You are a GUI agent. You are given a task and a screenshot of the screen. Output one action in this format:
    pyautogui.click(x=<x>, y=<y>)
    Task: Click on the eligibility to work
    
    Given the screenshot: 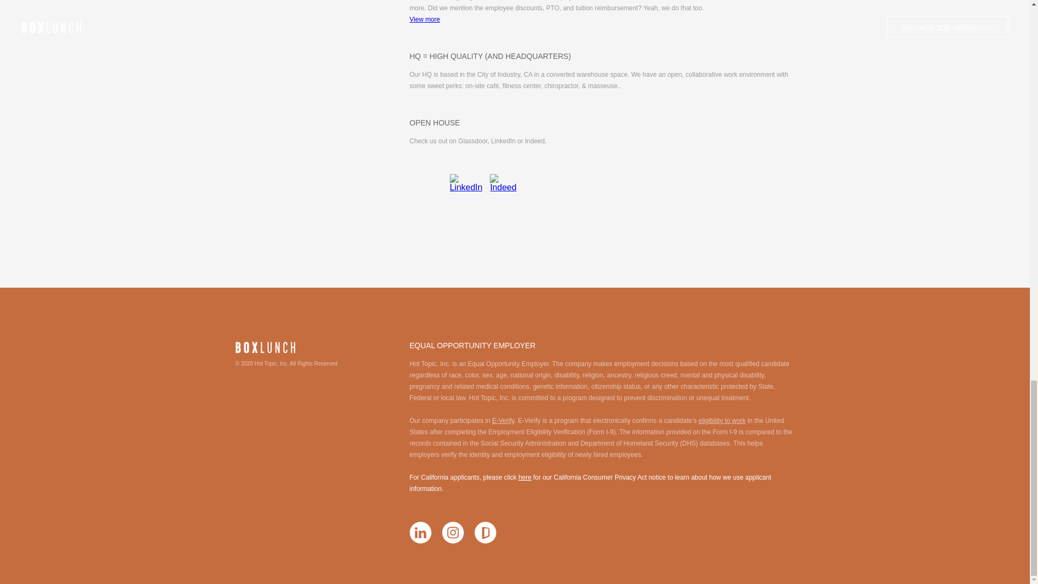 What is the action you would take?
    pyautogui.click(x=722, y=421)
    